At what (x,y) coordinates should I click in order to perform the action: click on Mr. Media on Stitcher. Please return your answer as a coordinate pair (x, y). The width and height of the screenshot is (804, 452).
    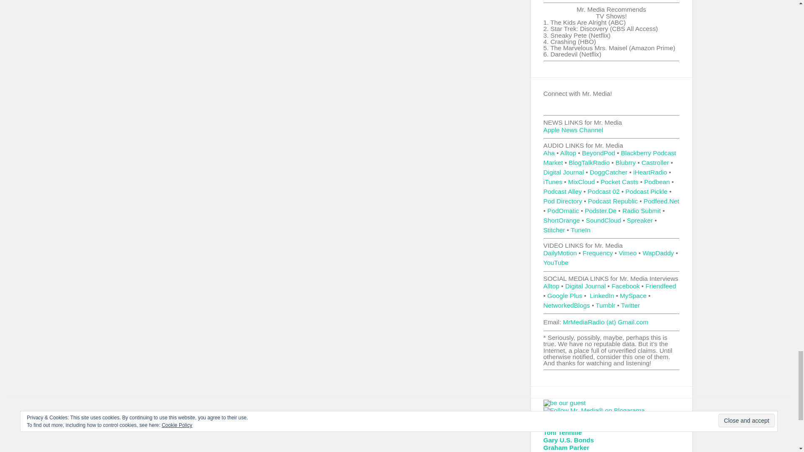
    Looking at the image, I should click on (554, 230).